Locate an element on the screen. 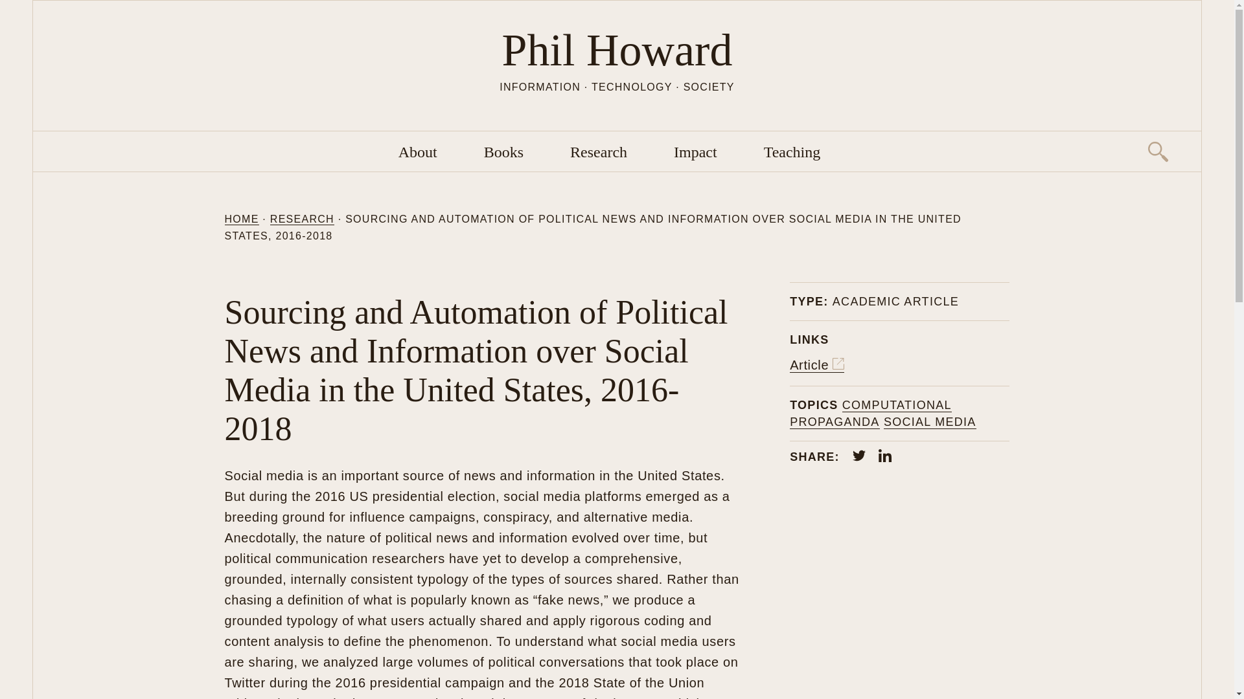  Research is located at coordinates (598, 152).